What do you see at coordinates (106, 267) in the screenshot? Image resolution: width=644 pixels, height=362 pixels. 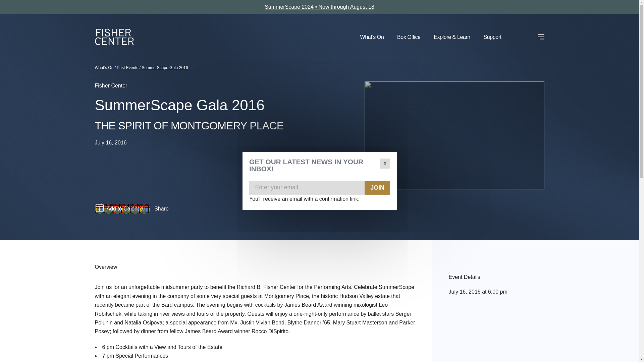 I see `Overview` at bounding box center [106, 267].